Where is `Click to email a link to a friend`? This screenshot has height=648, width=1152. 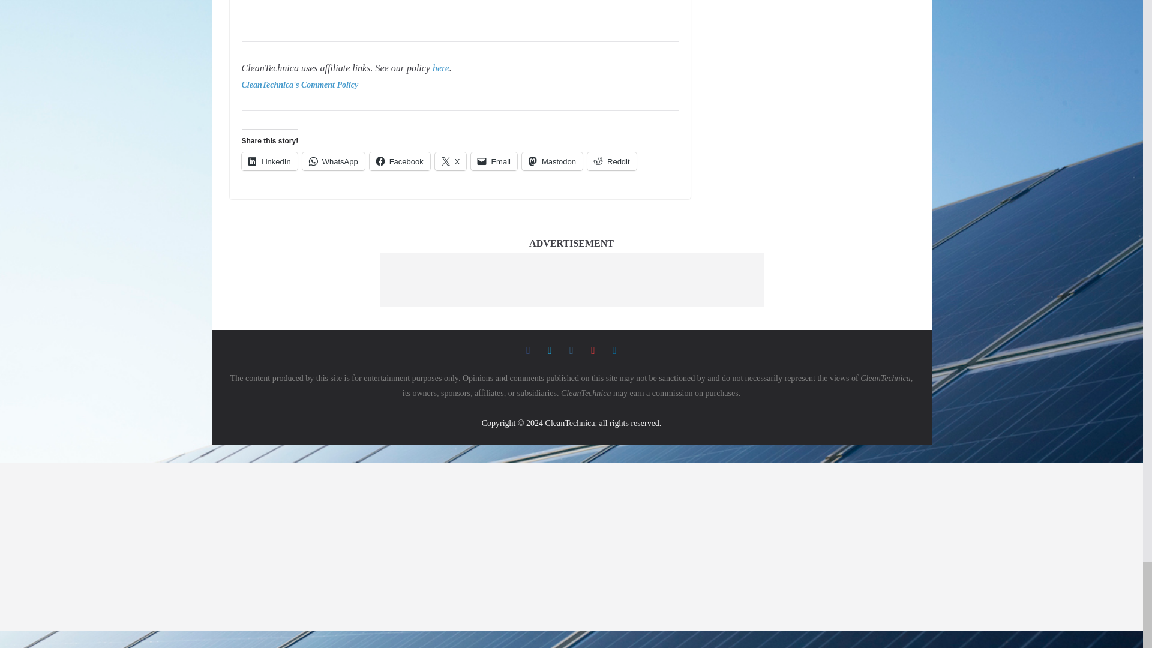 Click to email a link to a friend is located at coordinates (494, 161).